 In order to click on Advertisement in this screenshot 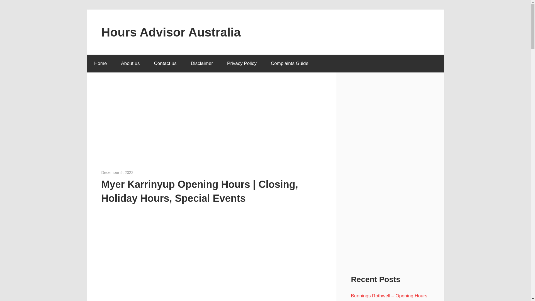, I will do `click(212, 128)`.